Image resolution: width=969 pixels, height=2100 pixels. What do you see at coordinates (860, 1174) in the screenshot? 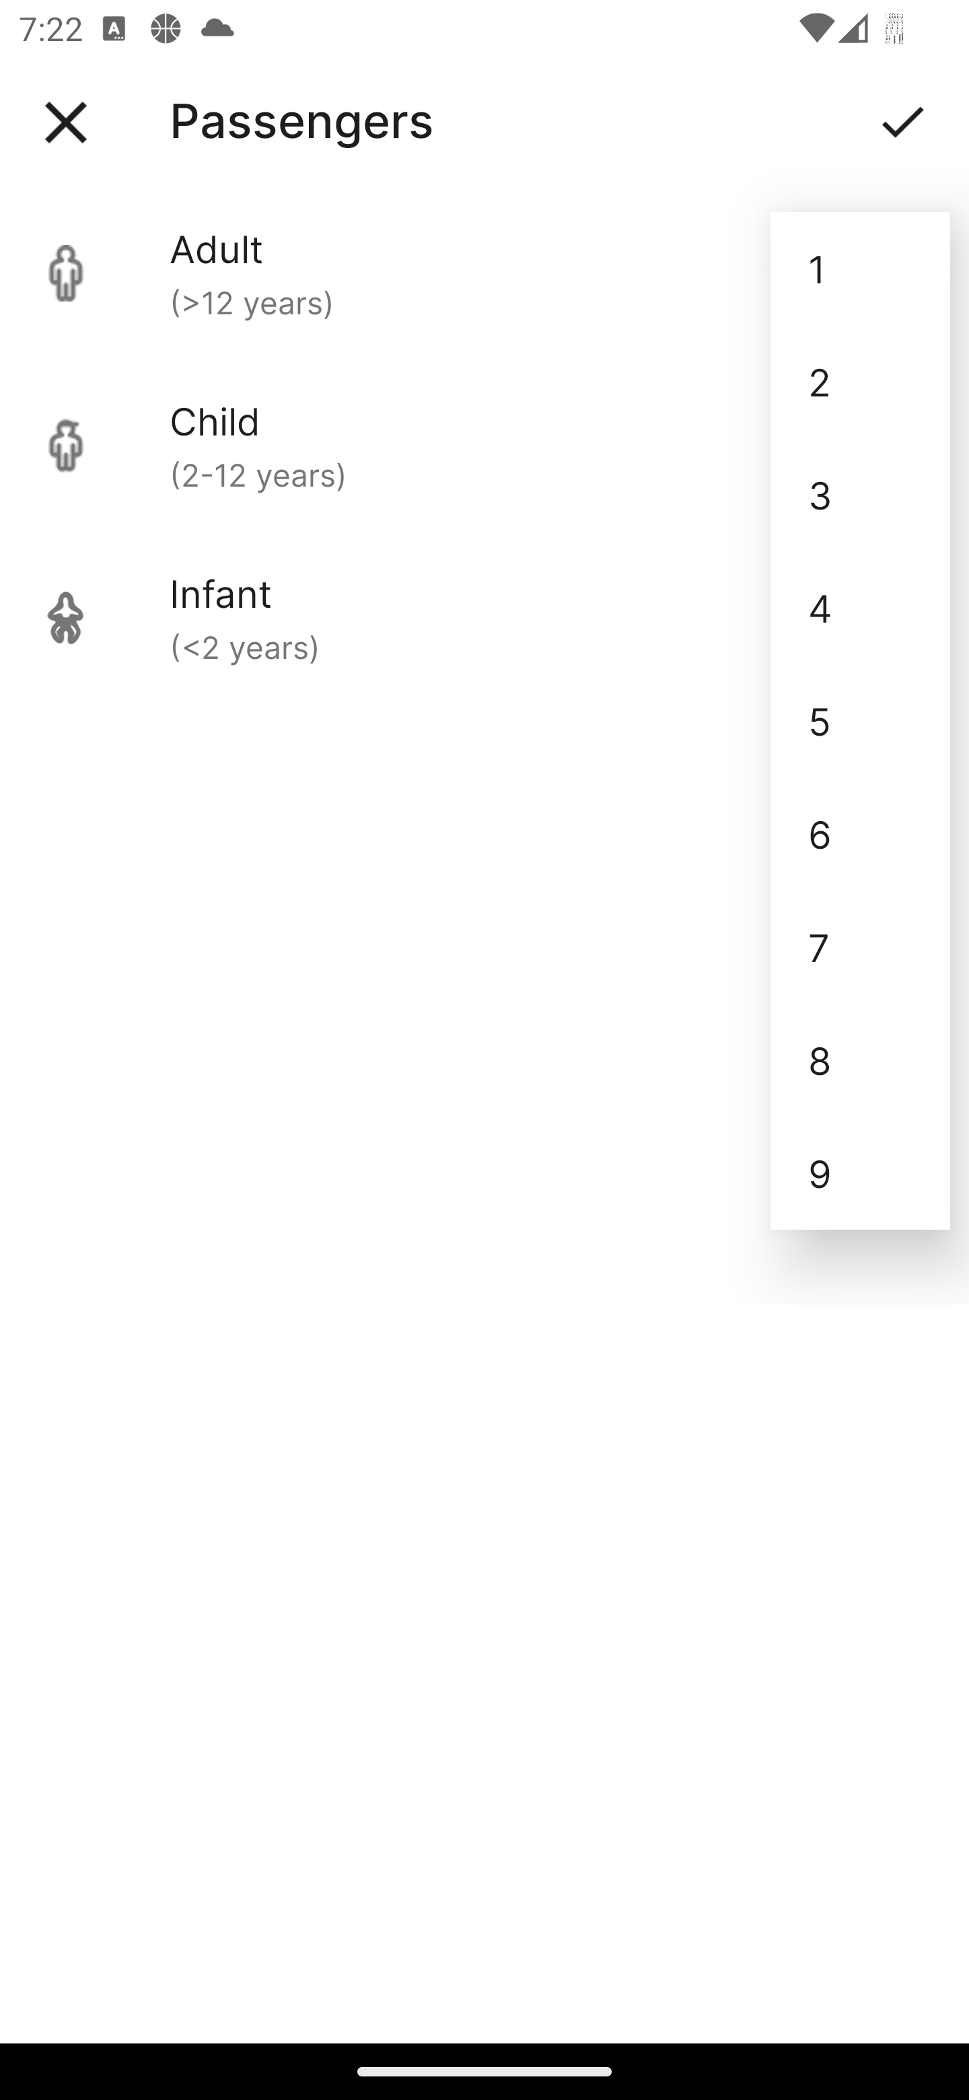
I see `9` at bounding box center [860, 1174].